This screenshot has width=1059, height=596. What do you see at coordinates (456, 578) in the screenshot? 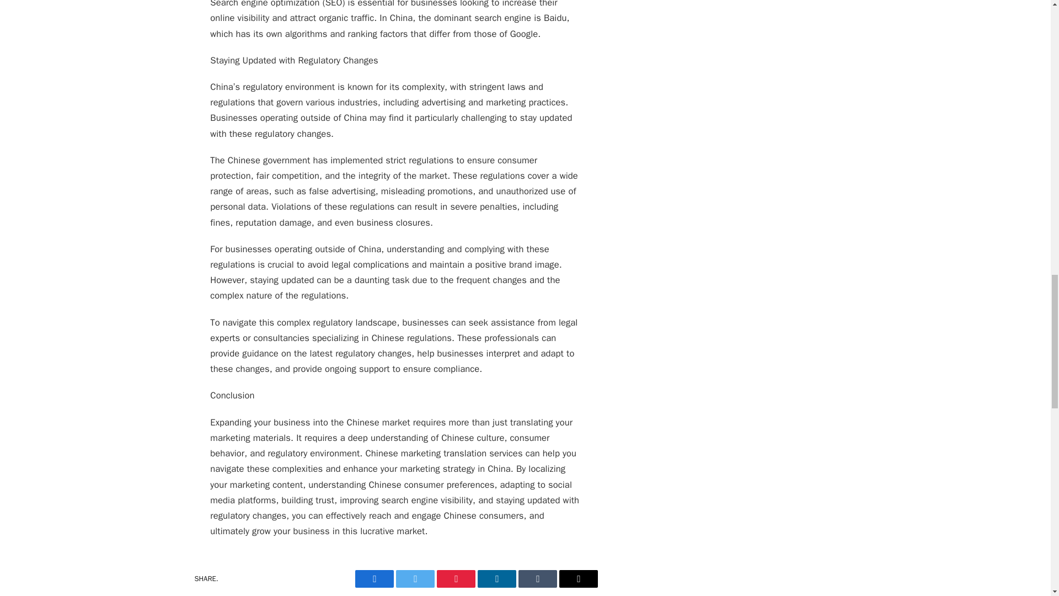
I see `Share on Pinterest` at bounding box center [456, 578].